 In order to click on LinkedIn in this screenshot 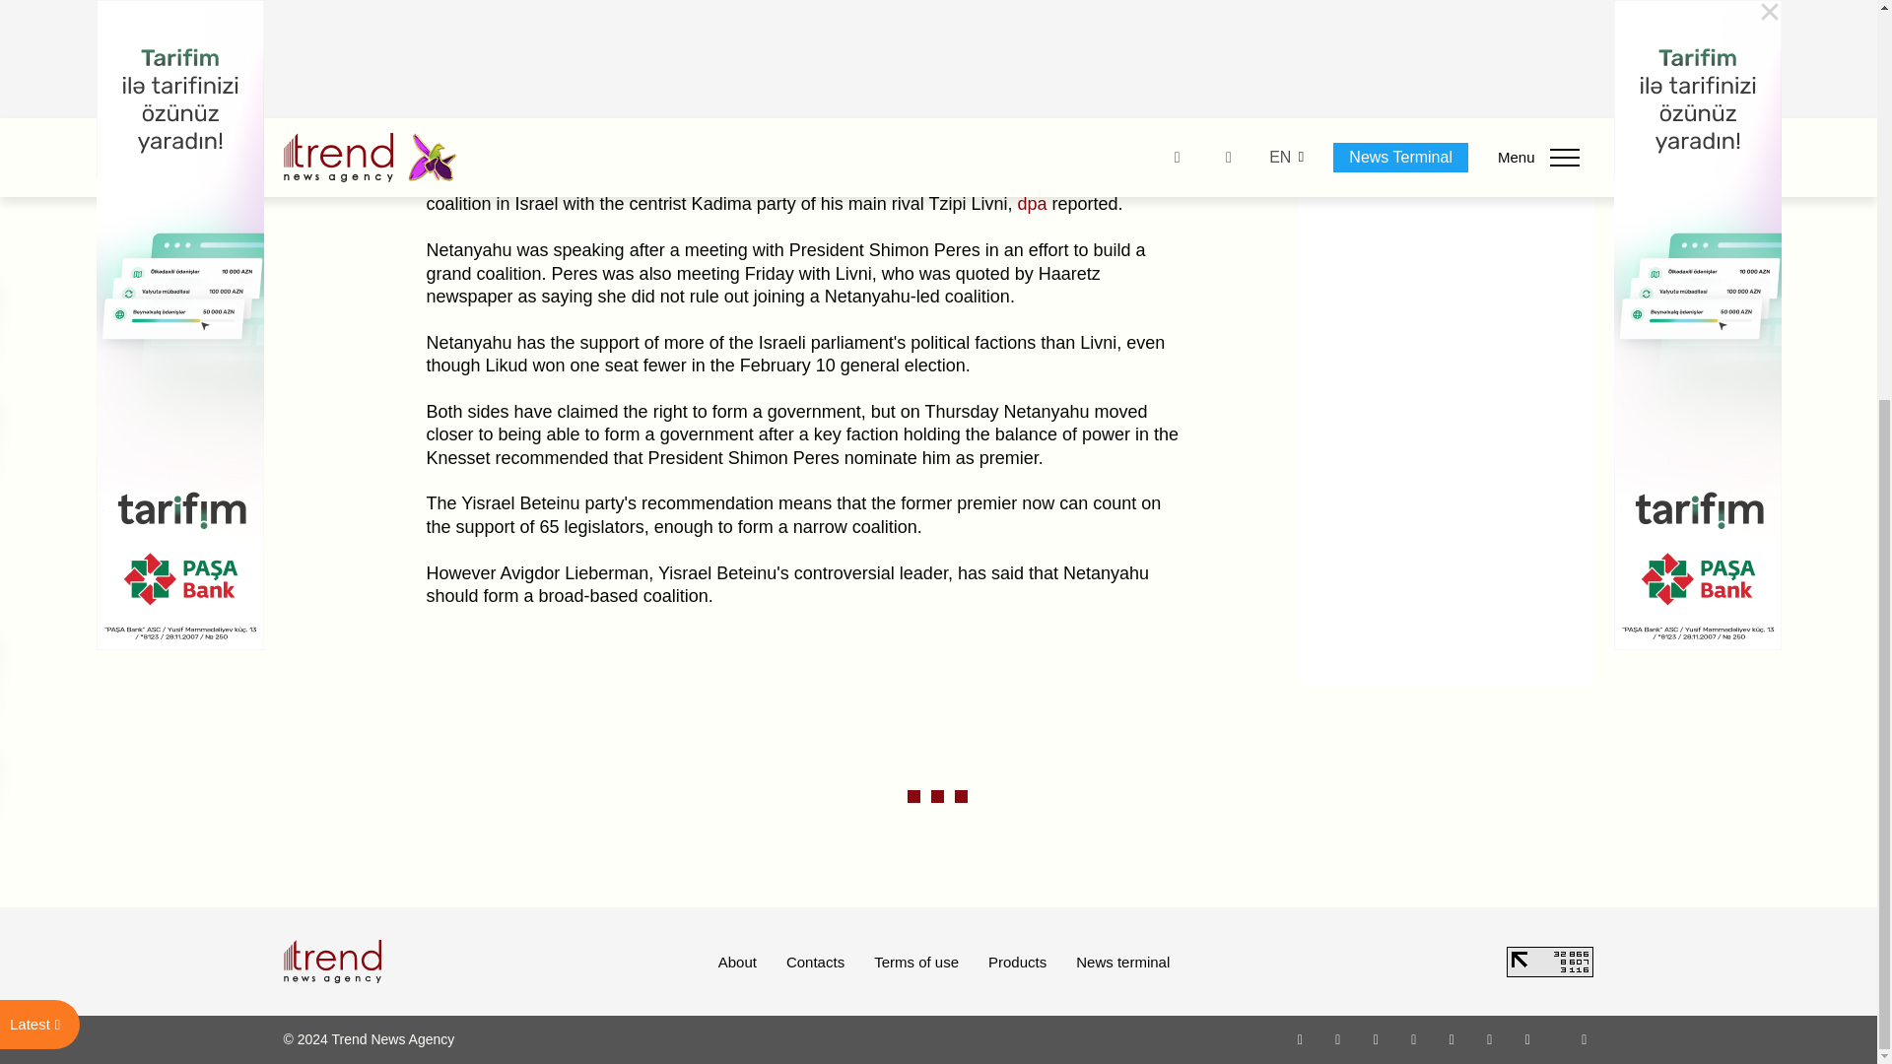, I will do `click(1490, 1038)`.